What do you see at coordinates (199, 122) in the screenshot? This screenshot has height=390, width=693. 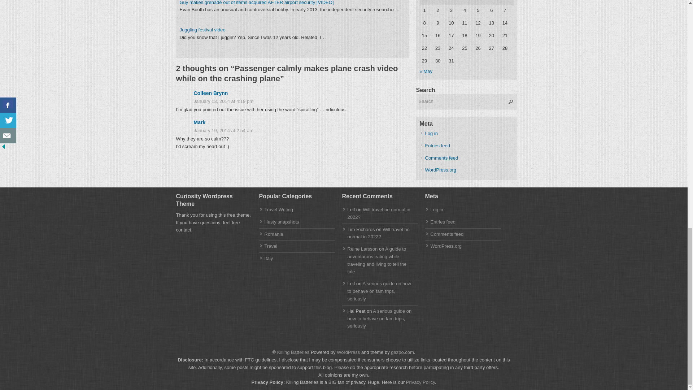 I see `Mark` at bounding box center [199, 122].